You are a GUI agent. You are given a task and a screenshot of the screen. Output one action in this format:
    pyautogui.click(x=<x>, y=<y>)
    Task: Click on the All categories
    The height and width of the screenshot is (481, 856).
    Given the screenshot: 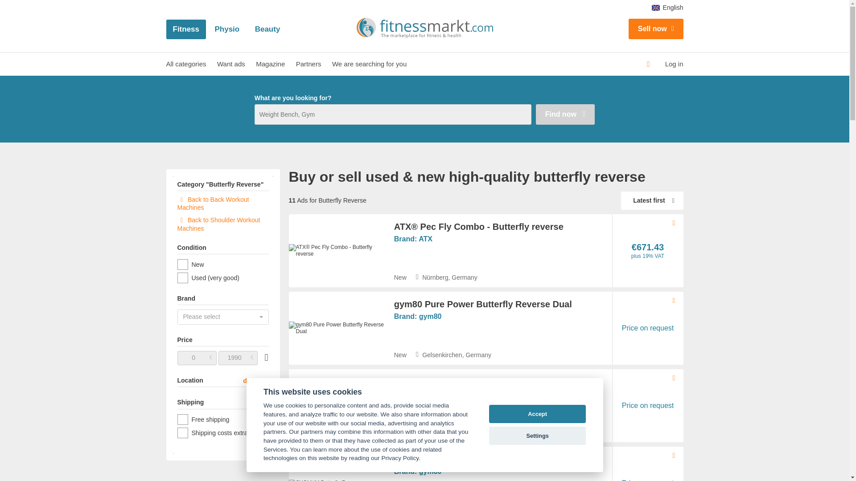 What is the action you would take?
    pyautogui.click(x=186, y=64)
    